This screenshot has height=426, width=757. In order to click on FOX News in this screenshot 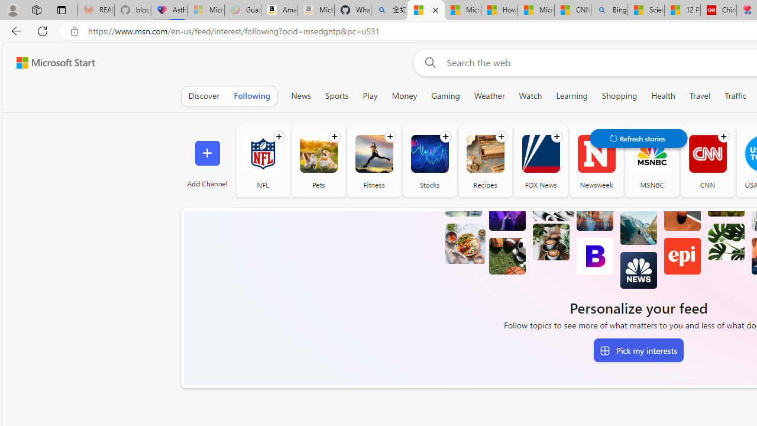, I will do `click(541, 154)`.